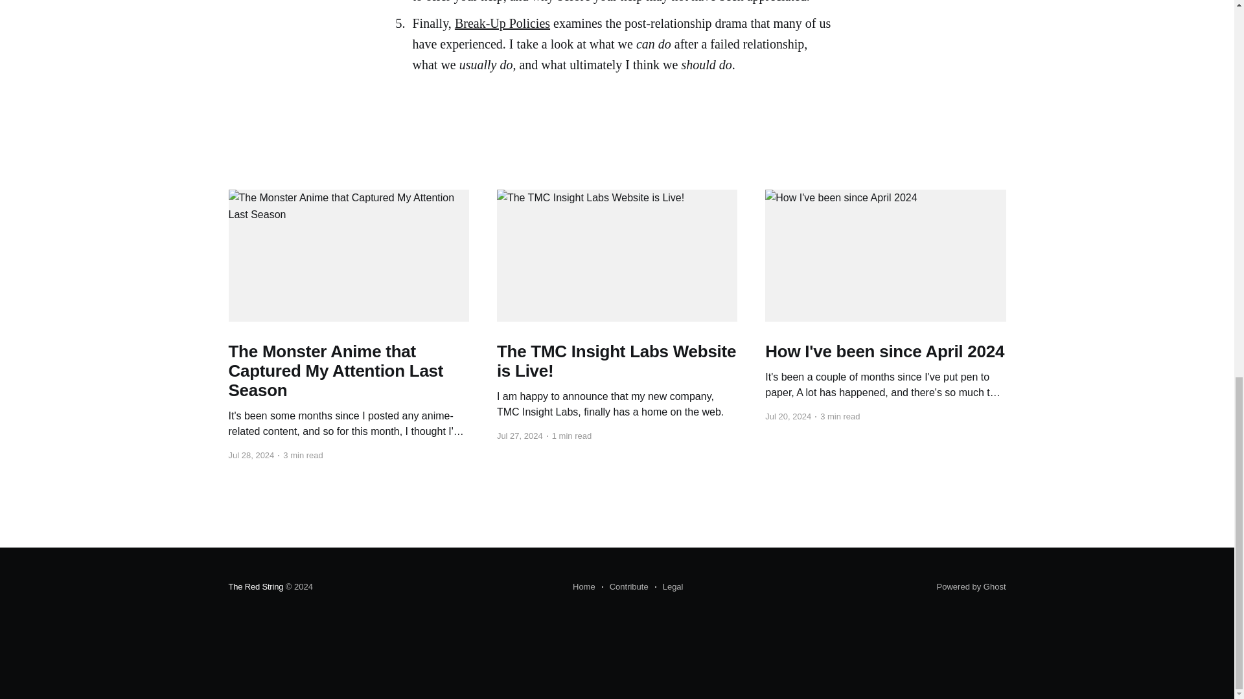 This screenshot has height=699, width=1244. What do you see at coordinates (502, 23) in the screenshot?
I see `Break-Up Policies` at bounding box center [502, 23].